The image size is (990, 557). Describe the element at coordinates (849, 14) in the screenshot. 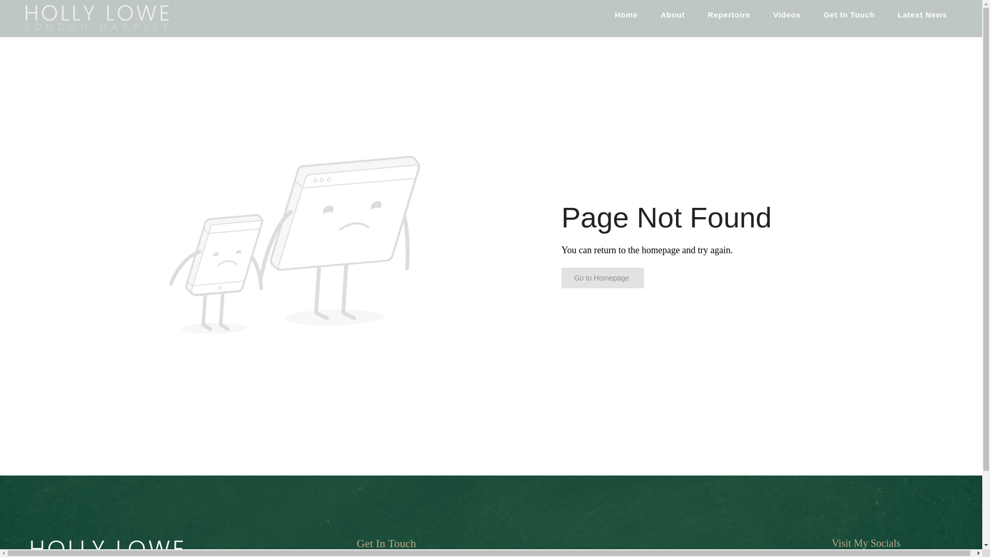

I see `Get In Touch` at that location.